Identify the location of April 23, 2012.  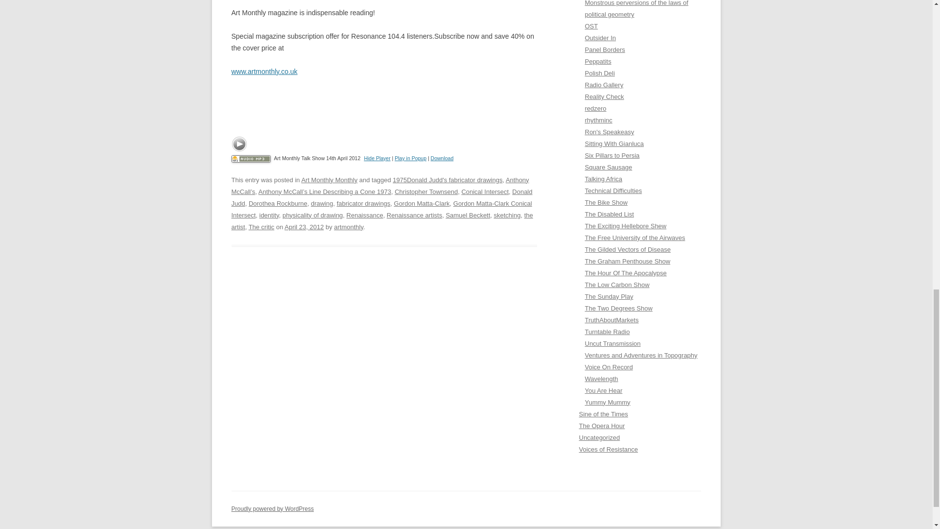
(304, 226).